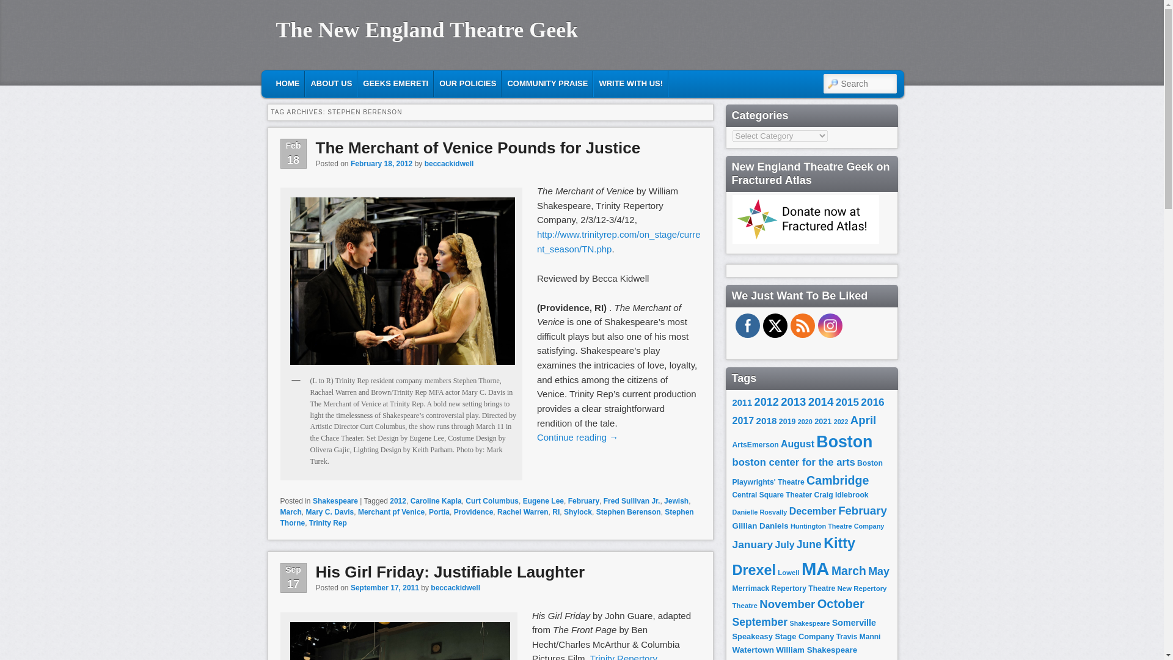 The image size is (1173, 660). Describe the element at coordinates (340, 82) in the screenshot. I see `SKIP TO PRIMARY CONTENT` at that location.